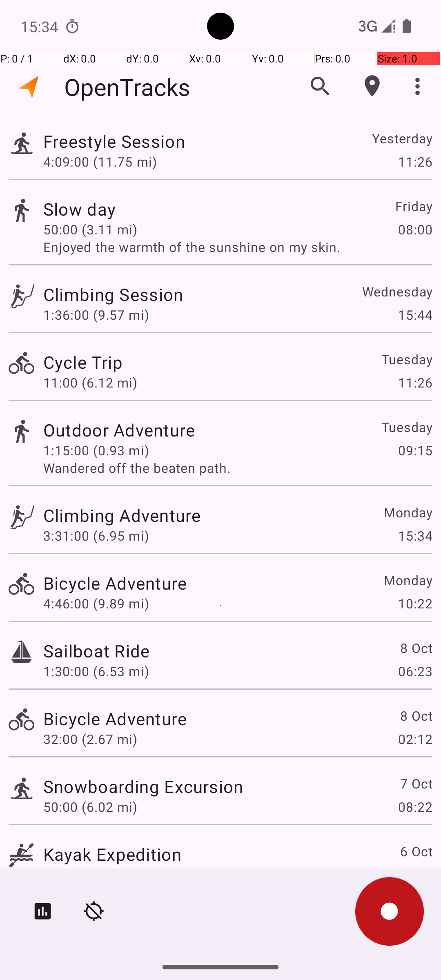 This screenshot has height=980, width=441. I want to click on 08:22, so click(415, 807).